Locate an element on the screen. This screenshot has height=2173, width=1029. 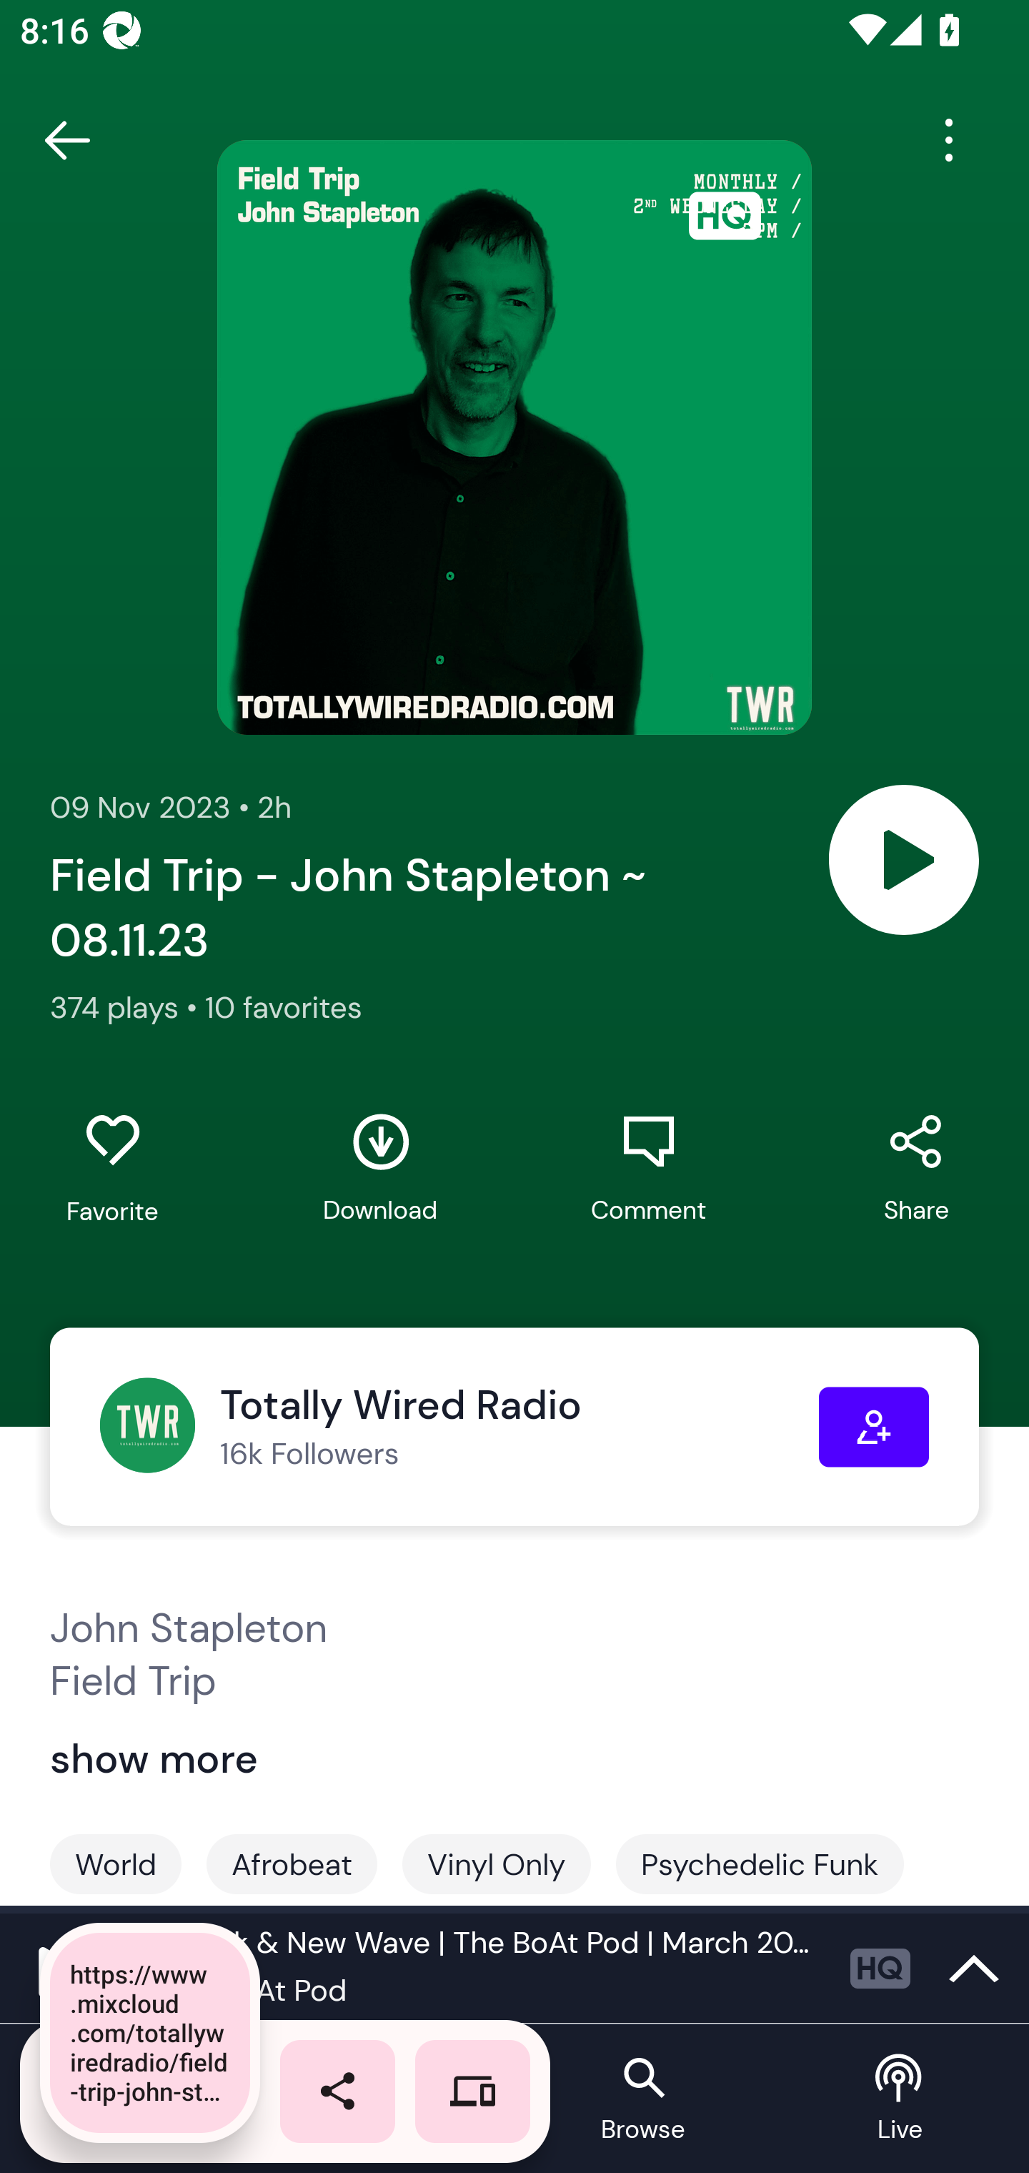
Browse tab Browse is located at coordinates (643, 2100).